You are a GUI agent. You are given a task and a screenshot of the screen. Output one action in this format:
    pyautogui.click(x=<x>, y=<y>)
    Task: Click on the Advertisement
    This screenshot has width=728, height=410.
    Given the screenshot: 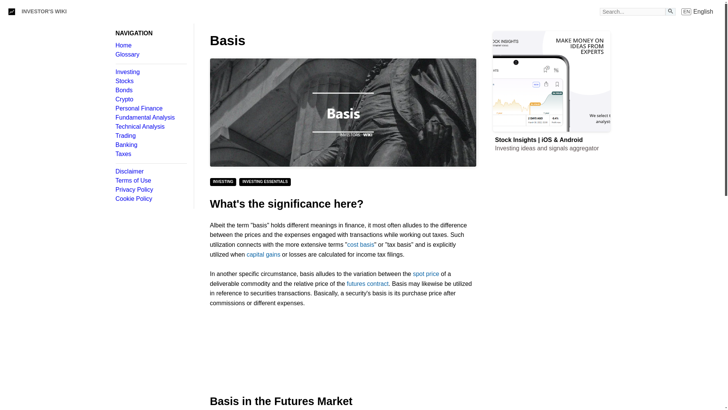 What is the action you would take?
    pyautogui.click(x=151, y=55)
    